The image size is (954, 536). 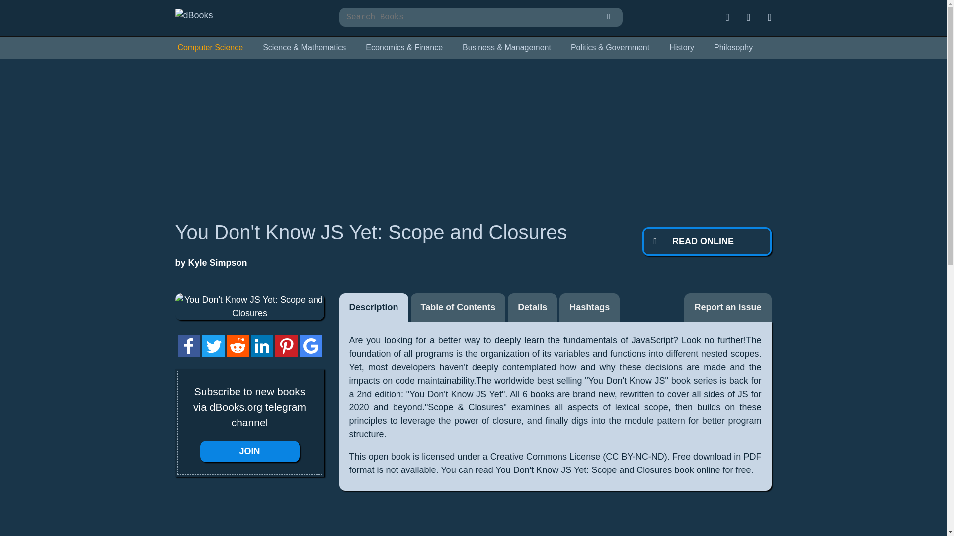 What do you see at coordinates (286, 354) in the screenshot?
I see `Share to Pinterest` at bounding box center [286, 354].